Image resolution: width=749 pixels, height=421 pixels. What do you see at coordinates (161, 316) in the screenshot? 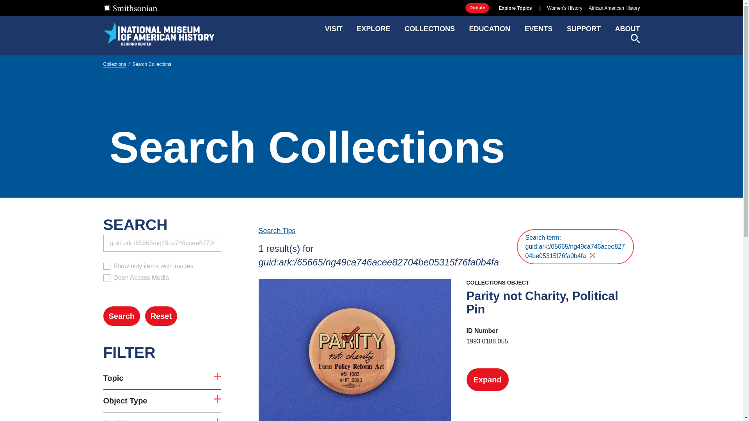
I see `Reset` at bounding box center [161, 316].